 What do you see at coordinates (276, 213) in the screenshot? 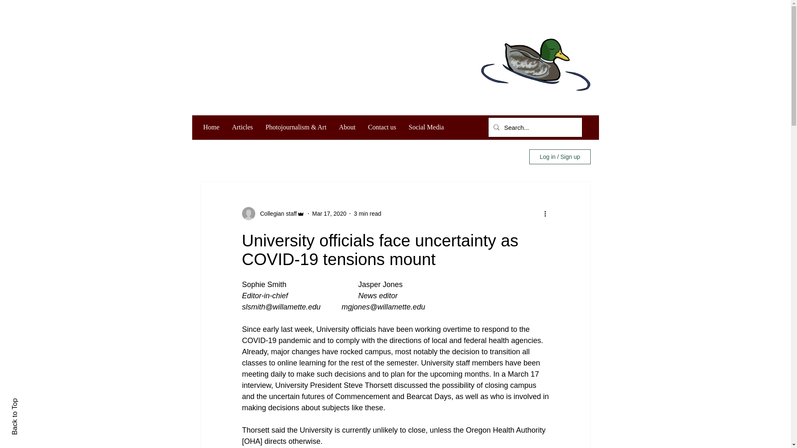
I see `Collegian staff` at bounding box center [276, 213].